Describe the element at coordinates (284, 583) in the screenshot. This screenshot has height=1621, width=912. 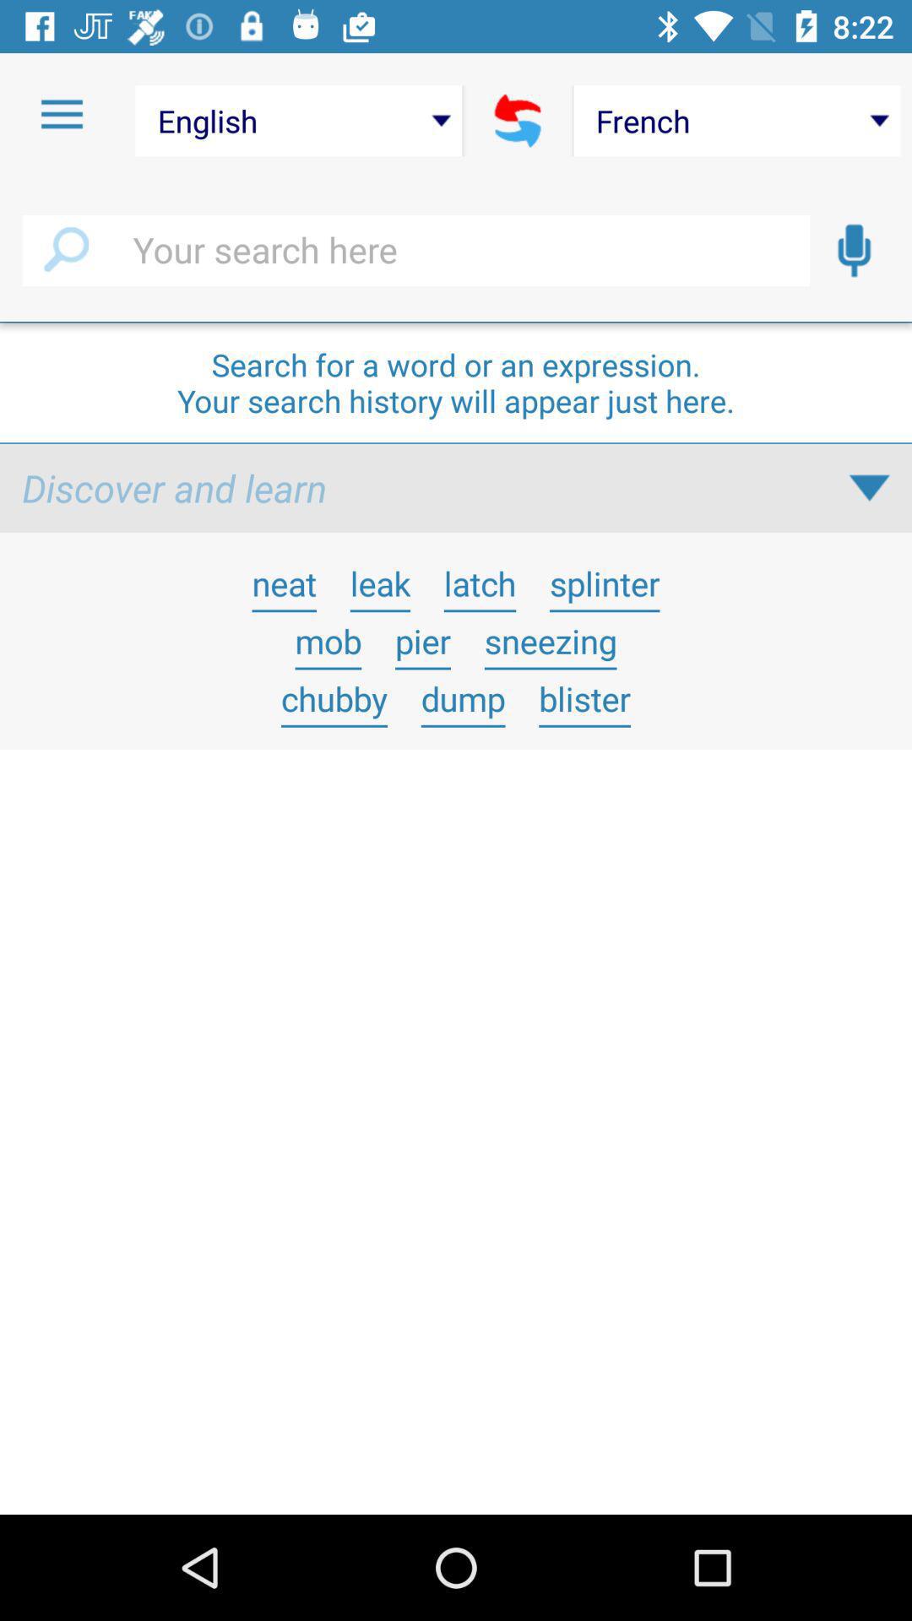
I see `launch neat icon` at that location.